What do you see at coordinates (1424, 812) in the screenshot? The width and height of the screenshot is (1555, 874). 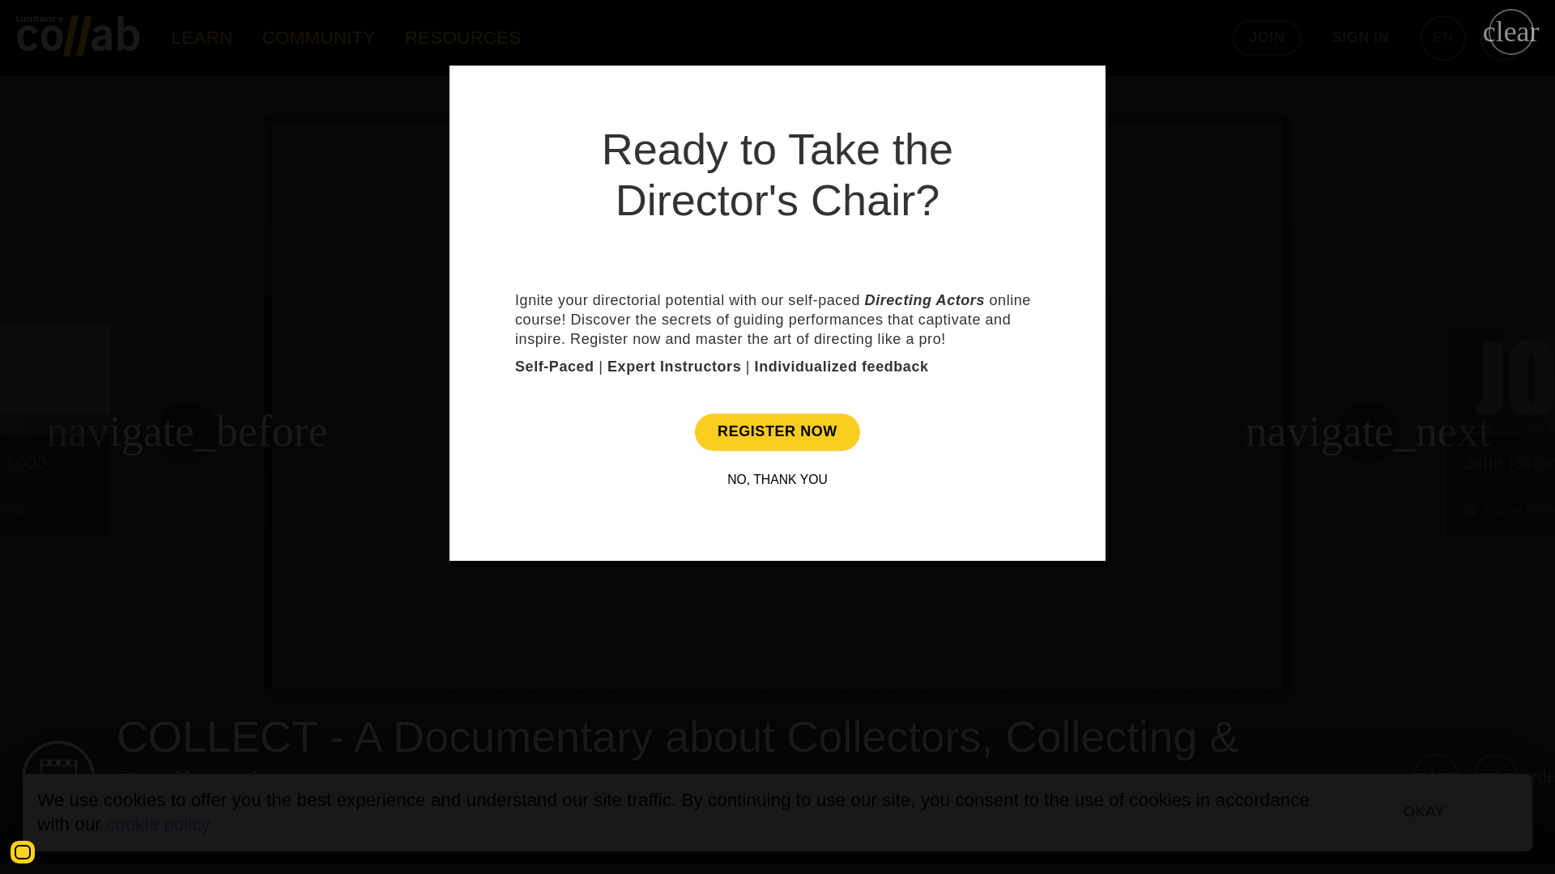 I see `Search` at bounding box center [1424, 812].